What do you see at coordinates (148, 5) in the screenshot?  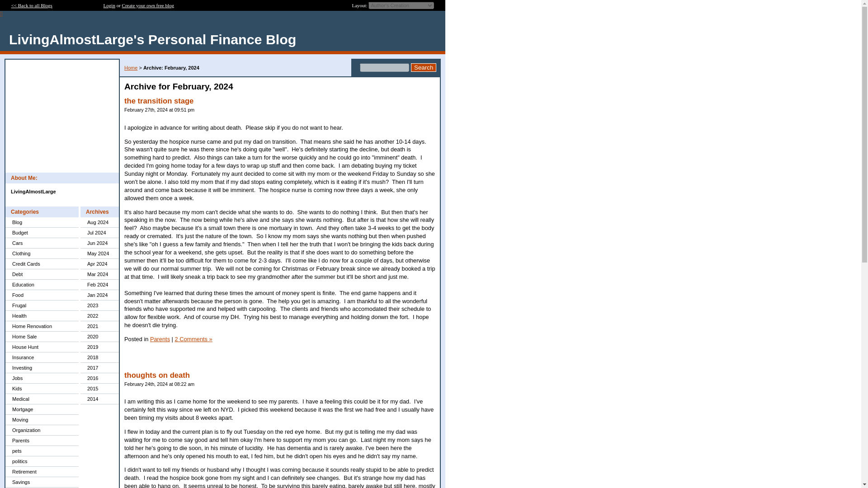 I see `Create your own free blog` at bounding box center [148, 5].